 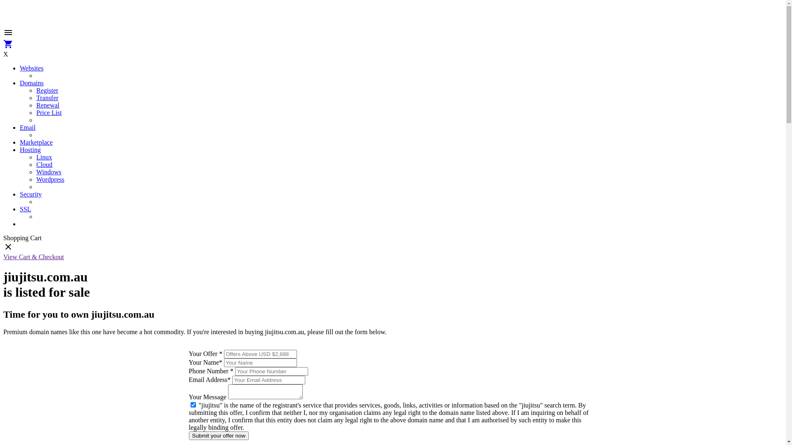 I want to click on SSL, so click(x=26, y=209).